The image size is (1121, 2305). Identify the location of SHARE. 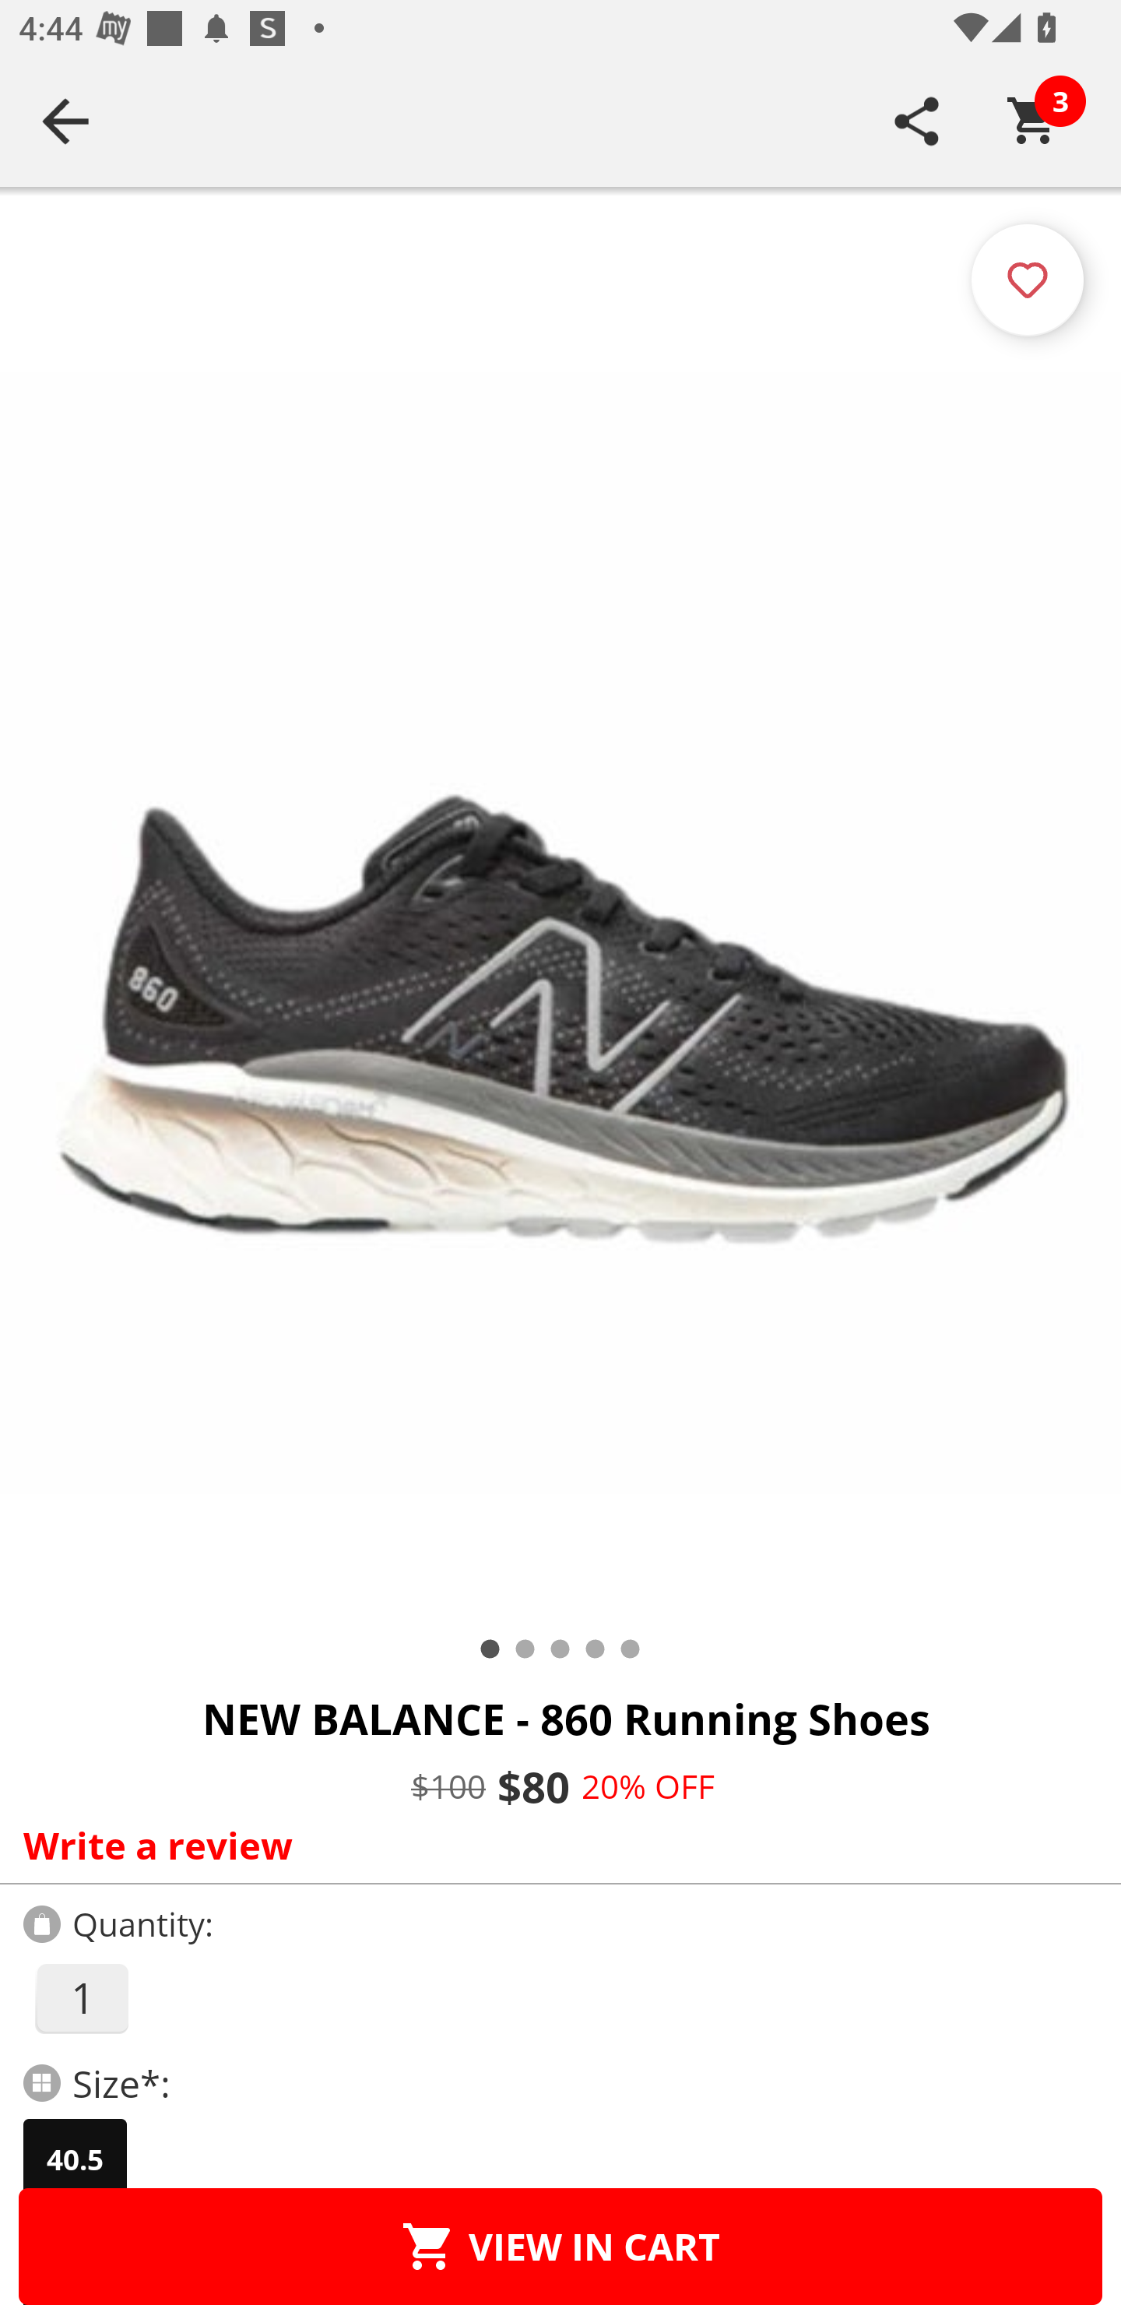
(917, 121).